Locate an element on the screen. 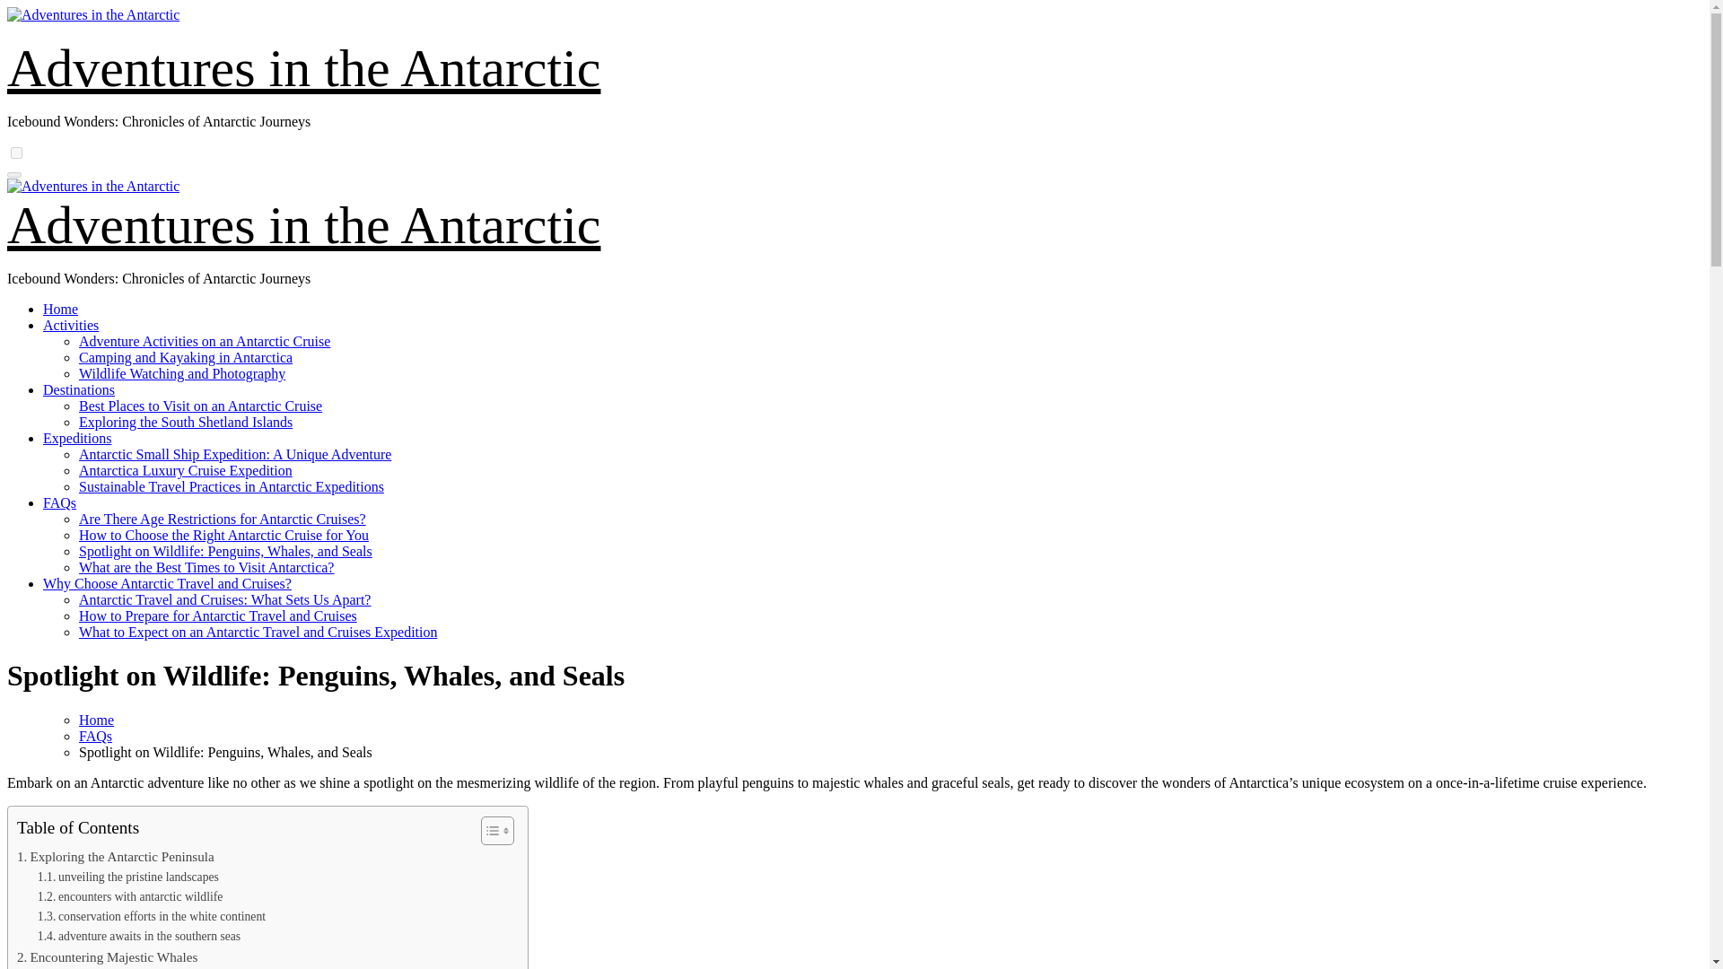 This screenshot has width=1723, height=969. Antarctic Small Ship Expedition: A Unique Adventure is located at coordinates (235, 454).